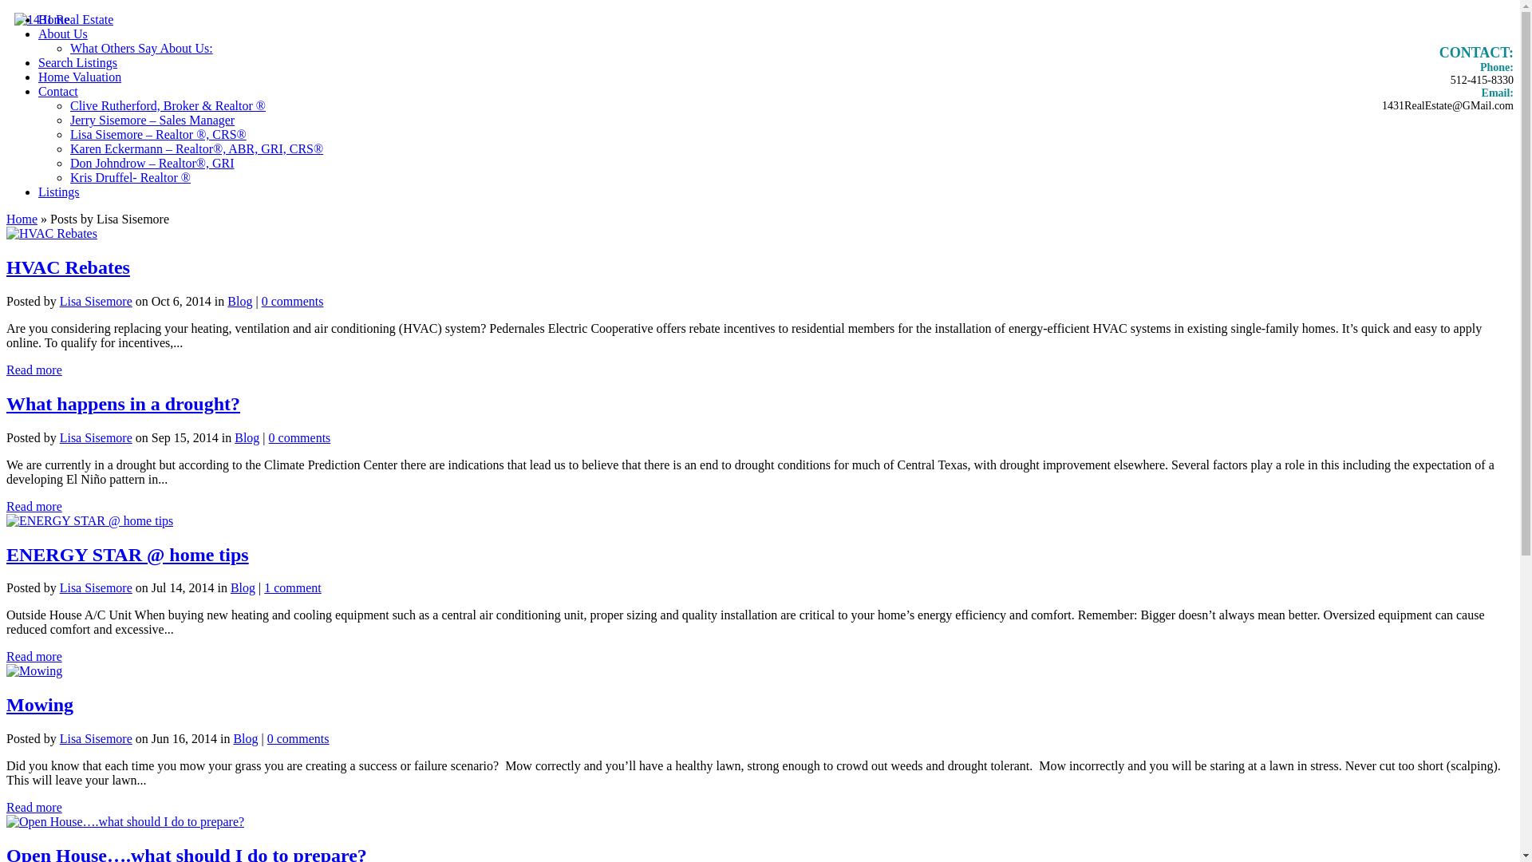 The height and width of the screenshot is (862, 1532). I want to click on ENERGY STAR @ home tips, so click(128, 555).